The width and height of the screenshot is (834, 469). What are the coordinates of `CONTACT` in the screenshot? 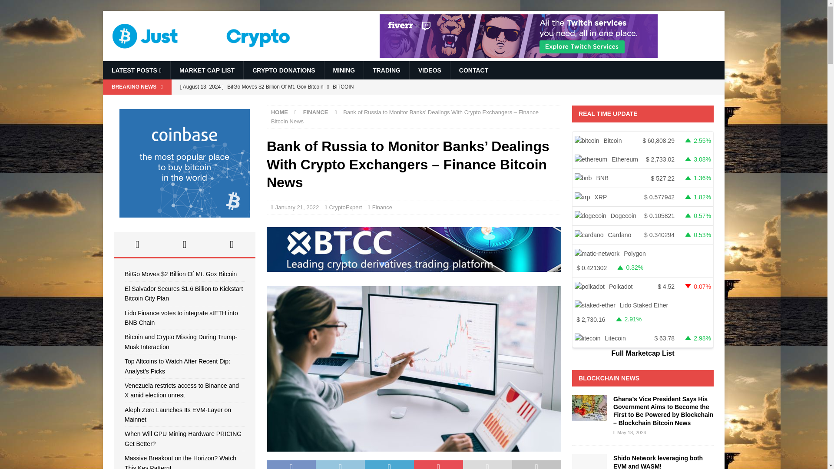 It's located at (473, 70).